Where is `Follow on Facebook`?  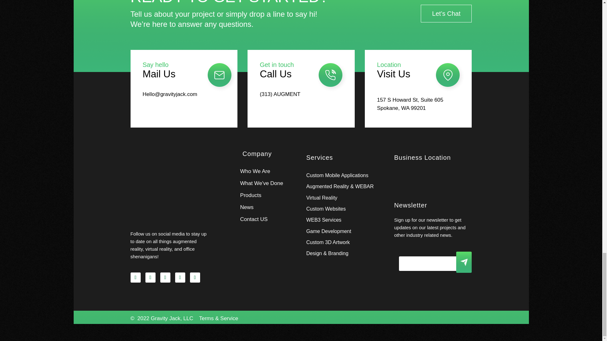
Follow on Facebook is located at coordinates (135, 277).